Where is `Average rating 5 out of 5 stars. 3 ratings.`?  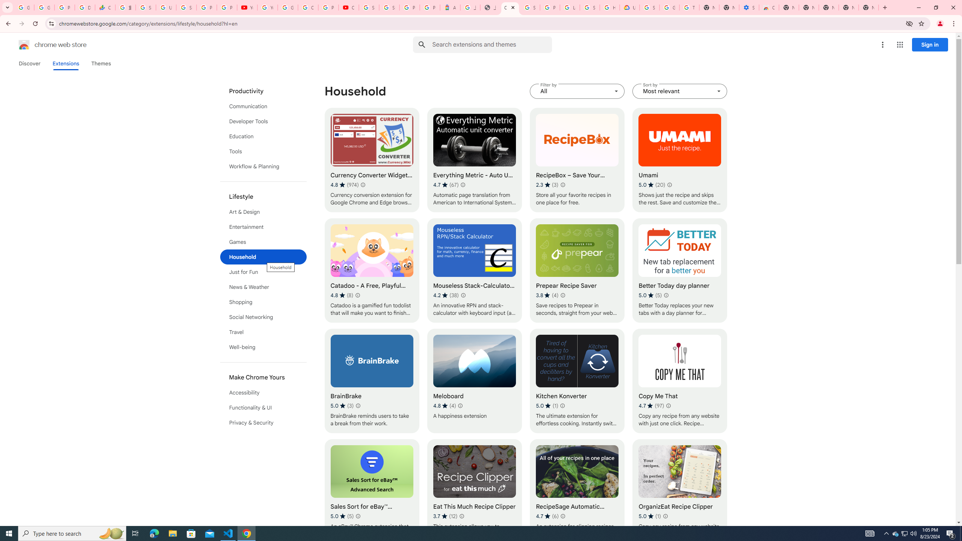
Average rating 5 out of 5 stars. 3 ratings. is located at coordinates (342, 406).